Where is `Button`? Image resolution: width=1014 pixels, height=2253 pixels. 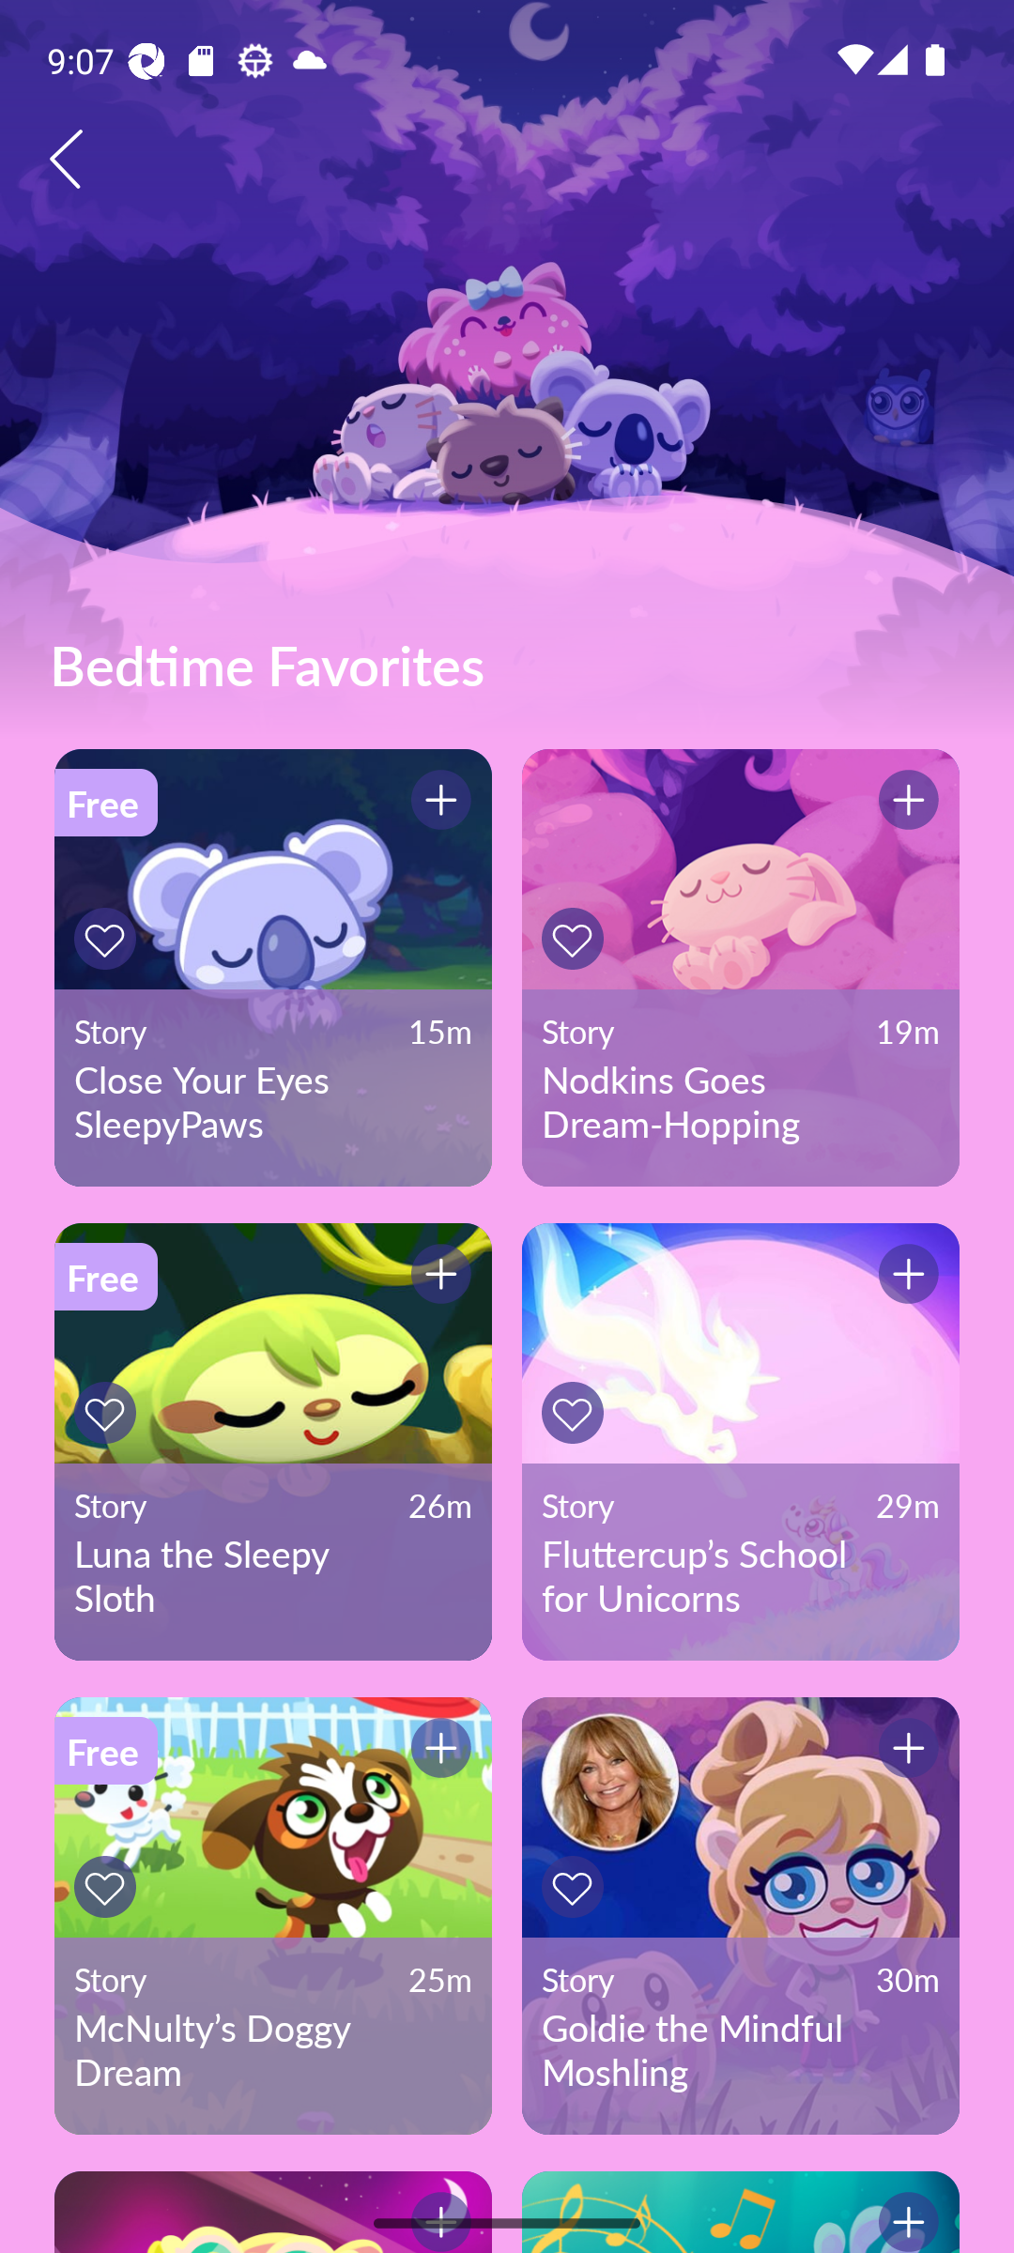 Button is located at coordinates (109, 1887).